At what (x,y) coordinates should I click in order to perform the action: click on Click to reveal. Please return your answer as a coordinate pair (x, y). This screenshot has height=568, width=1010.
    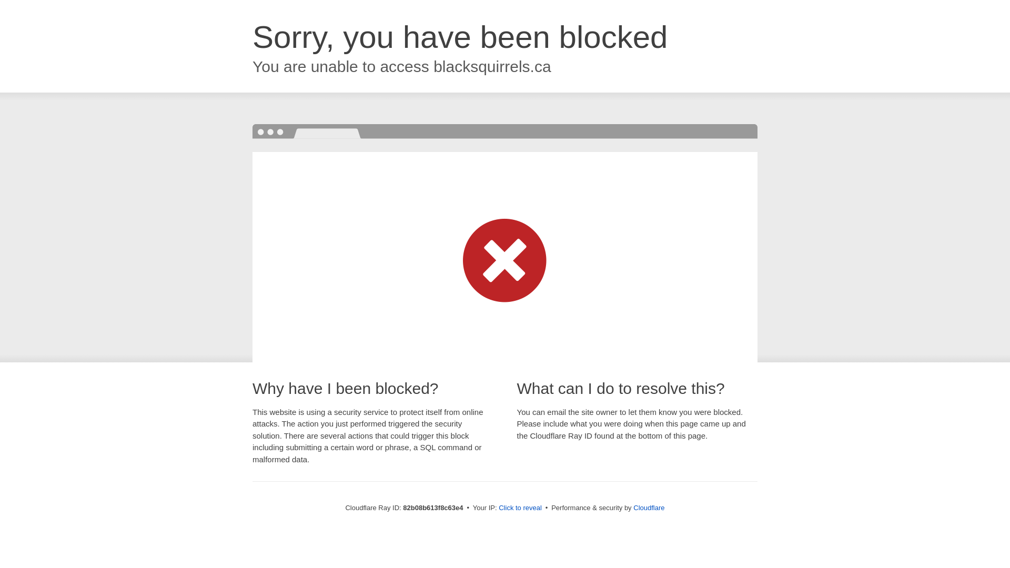
    Looking at the image, I should click on (520, 508).